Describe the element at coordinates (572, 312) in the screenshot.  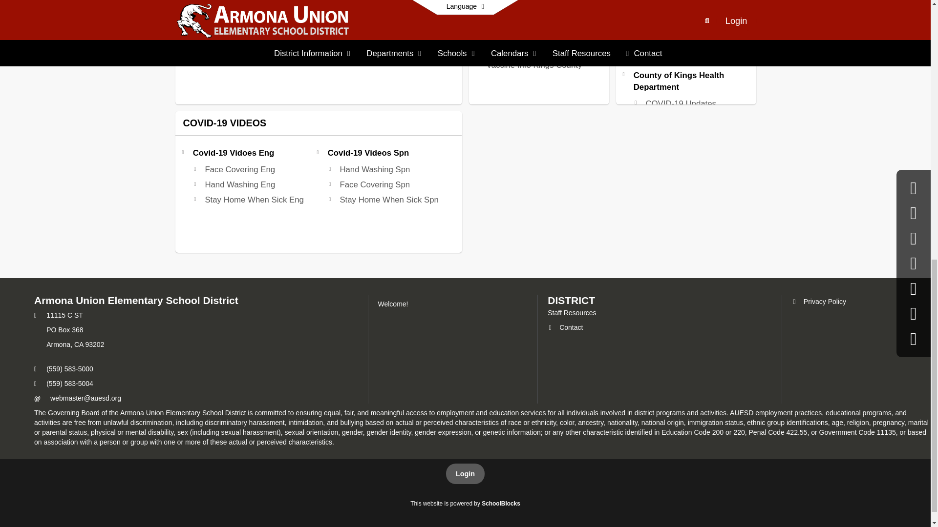
I see `Staff Resources` at that location.